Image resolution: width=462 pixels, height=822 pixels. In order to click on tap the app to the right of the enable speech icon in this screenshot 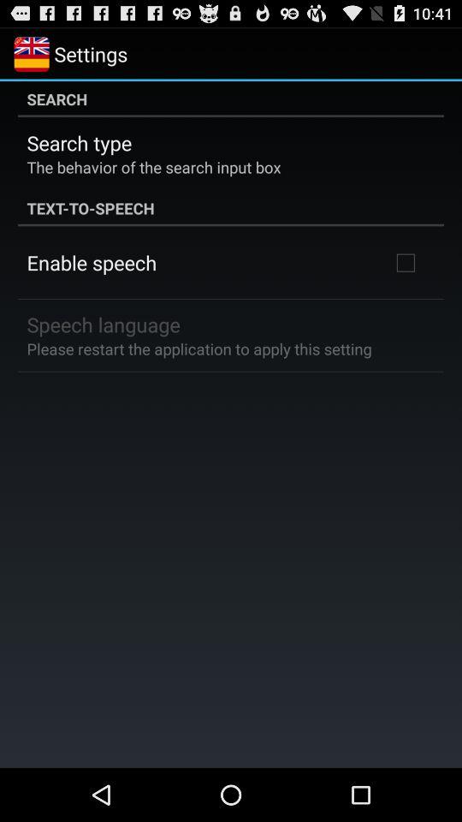, I will do `click(406, 262)`.